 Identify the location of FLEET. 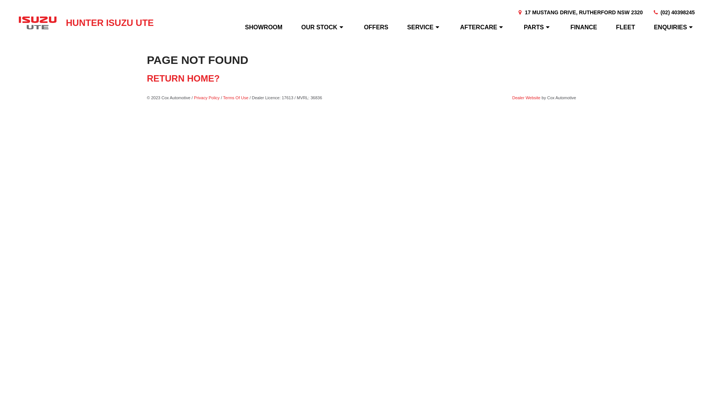
(626, 27).